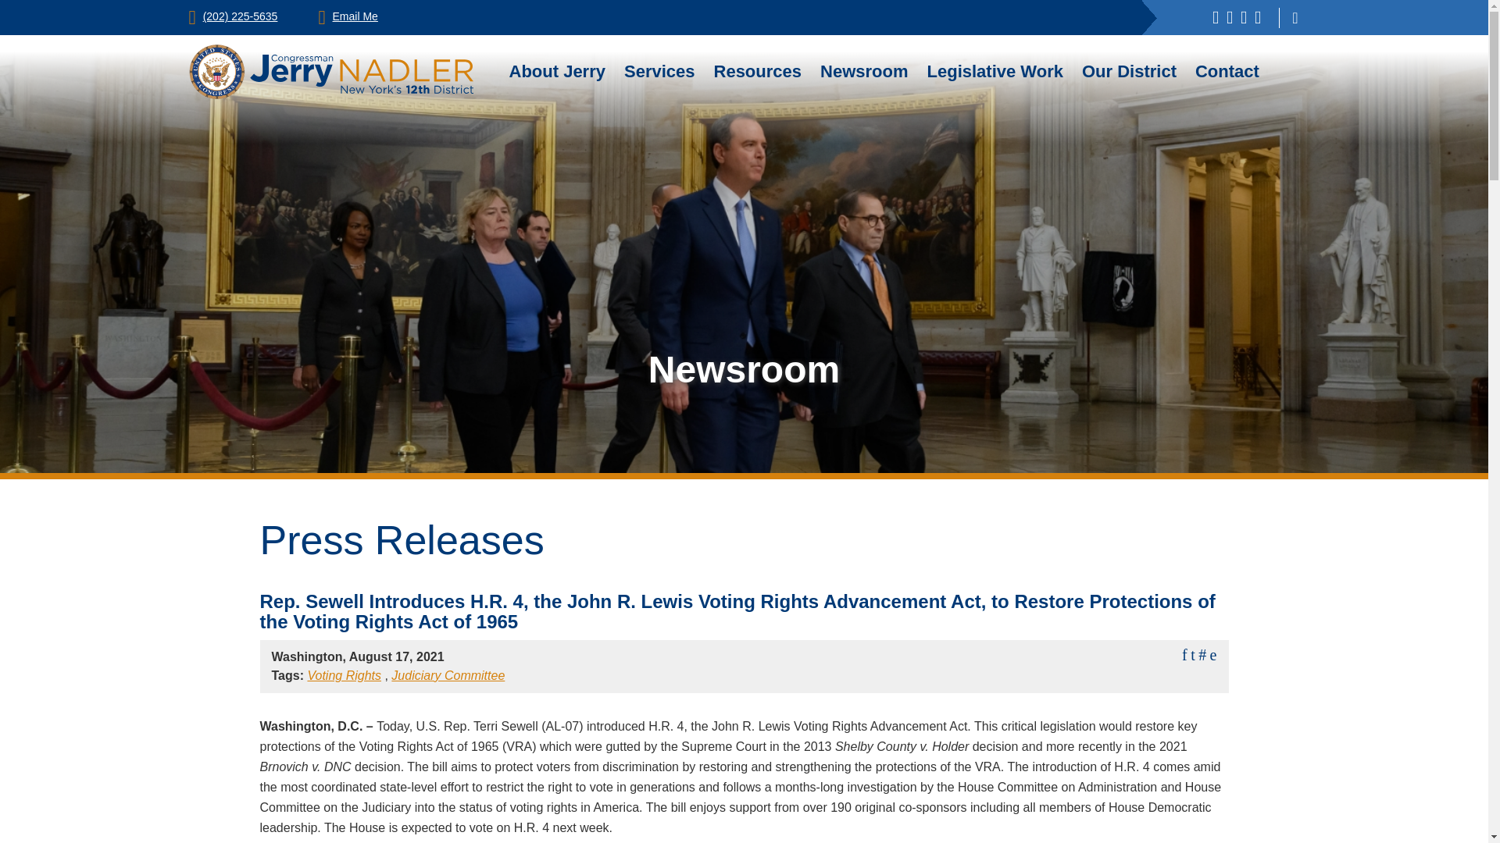  I want to click on Resources, so click(758, 71).